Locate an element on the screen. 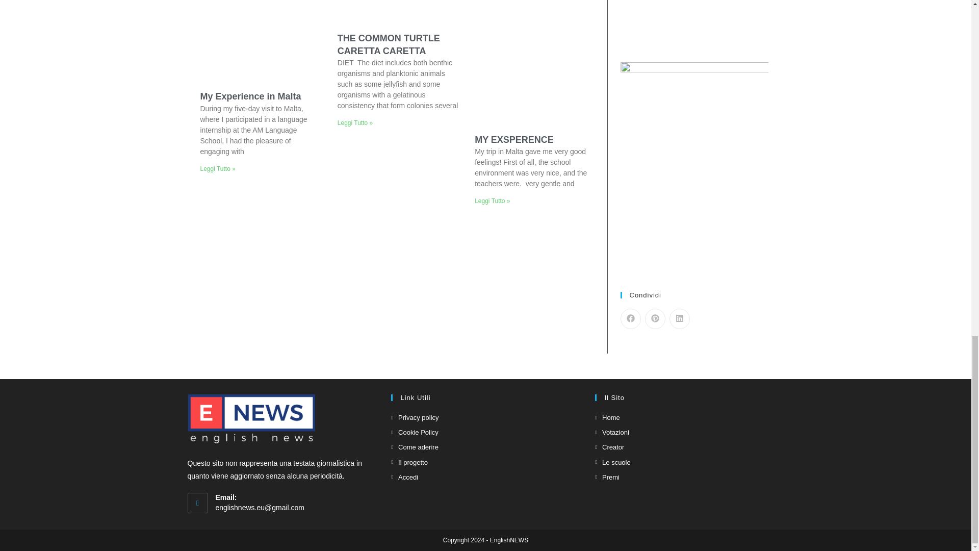  Share on Pinterest is located at coordinates (654, 318).